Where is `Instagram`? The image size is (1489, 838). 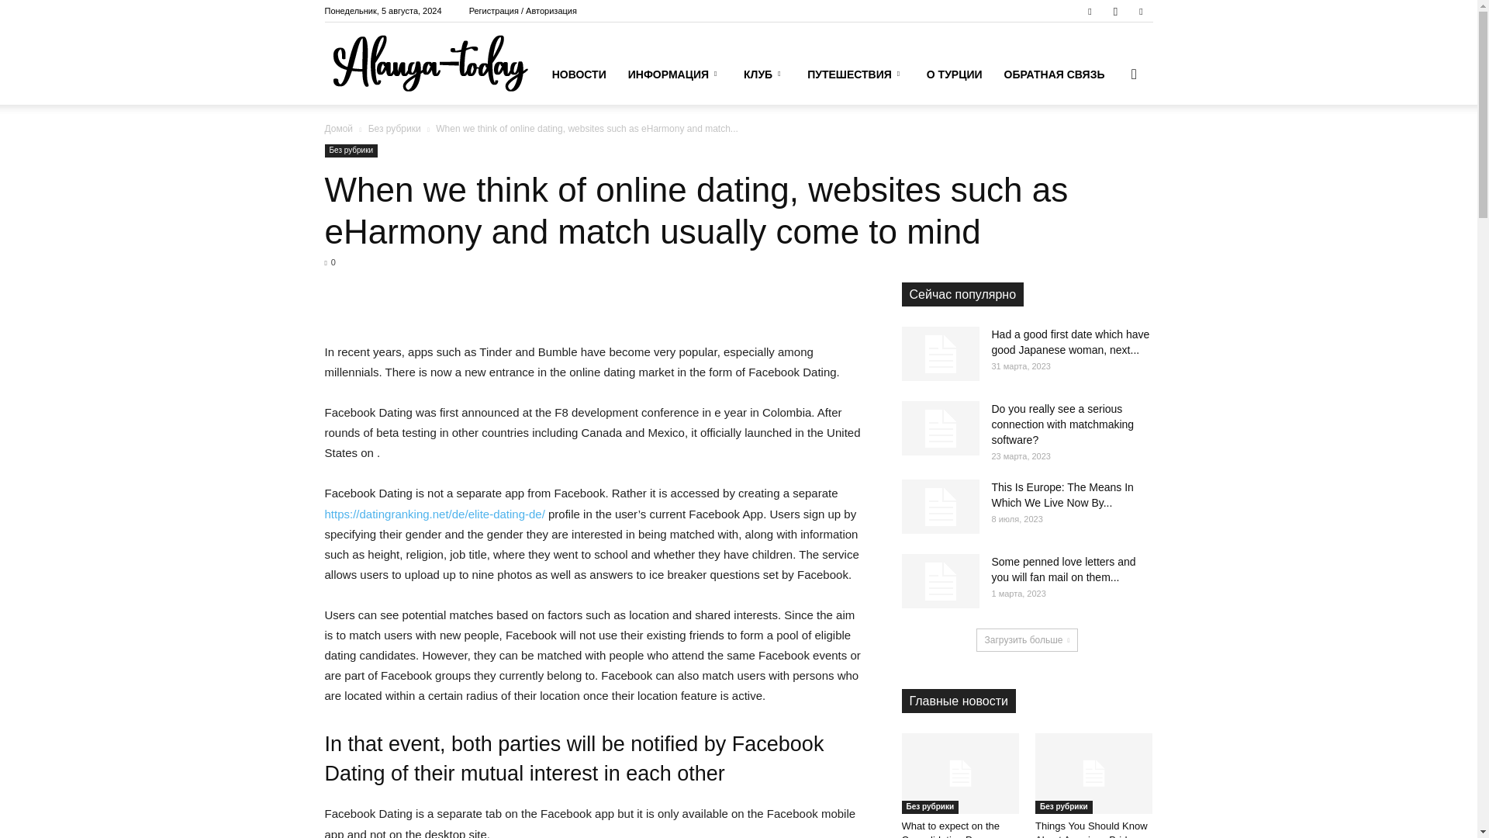
Instagram is located at coordinates (1115, 11).